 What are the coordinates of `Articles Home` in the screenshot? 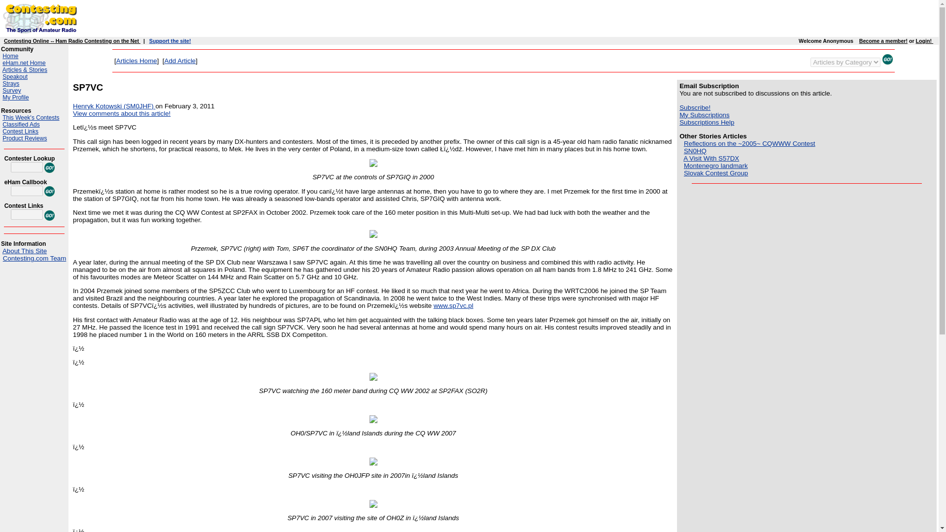 It's located at (136, 60).